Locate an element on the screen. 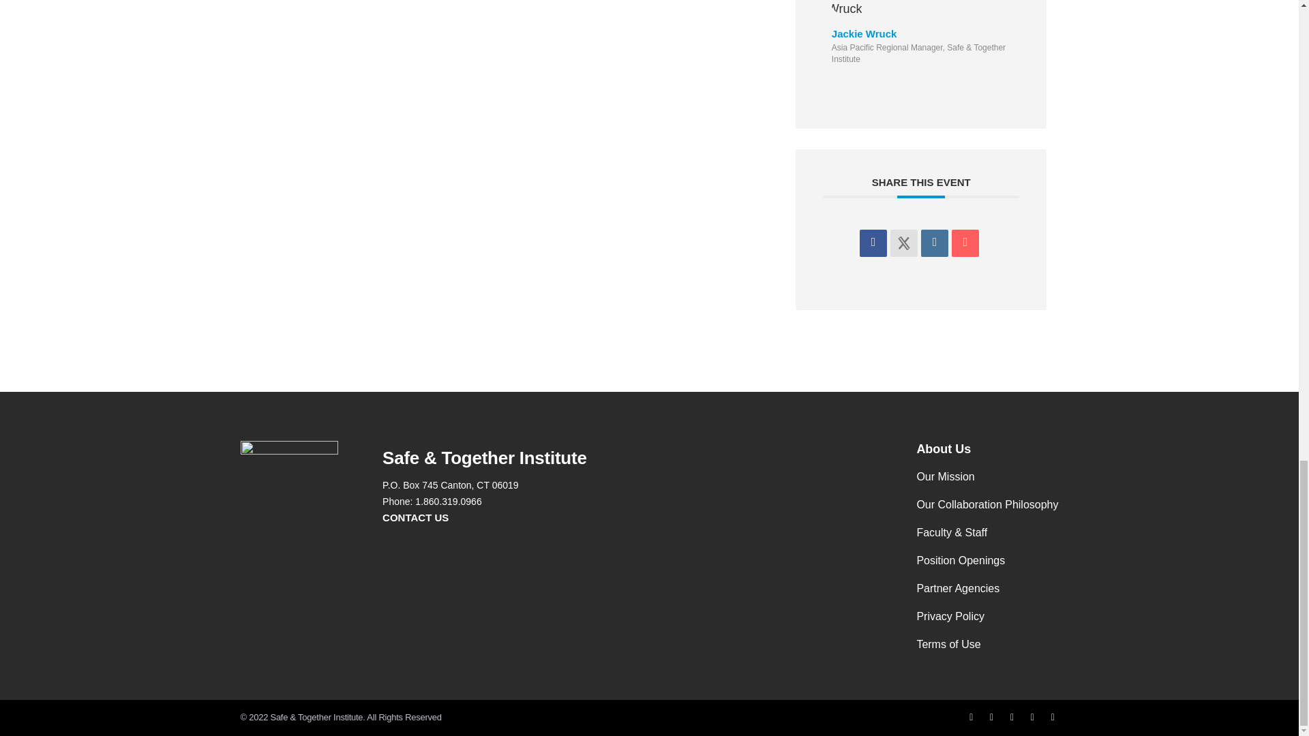  Email is located at coordinates (965, 243).